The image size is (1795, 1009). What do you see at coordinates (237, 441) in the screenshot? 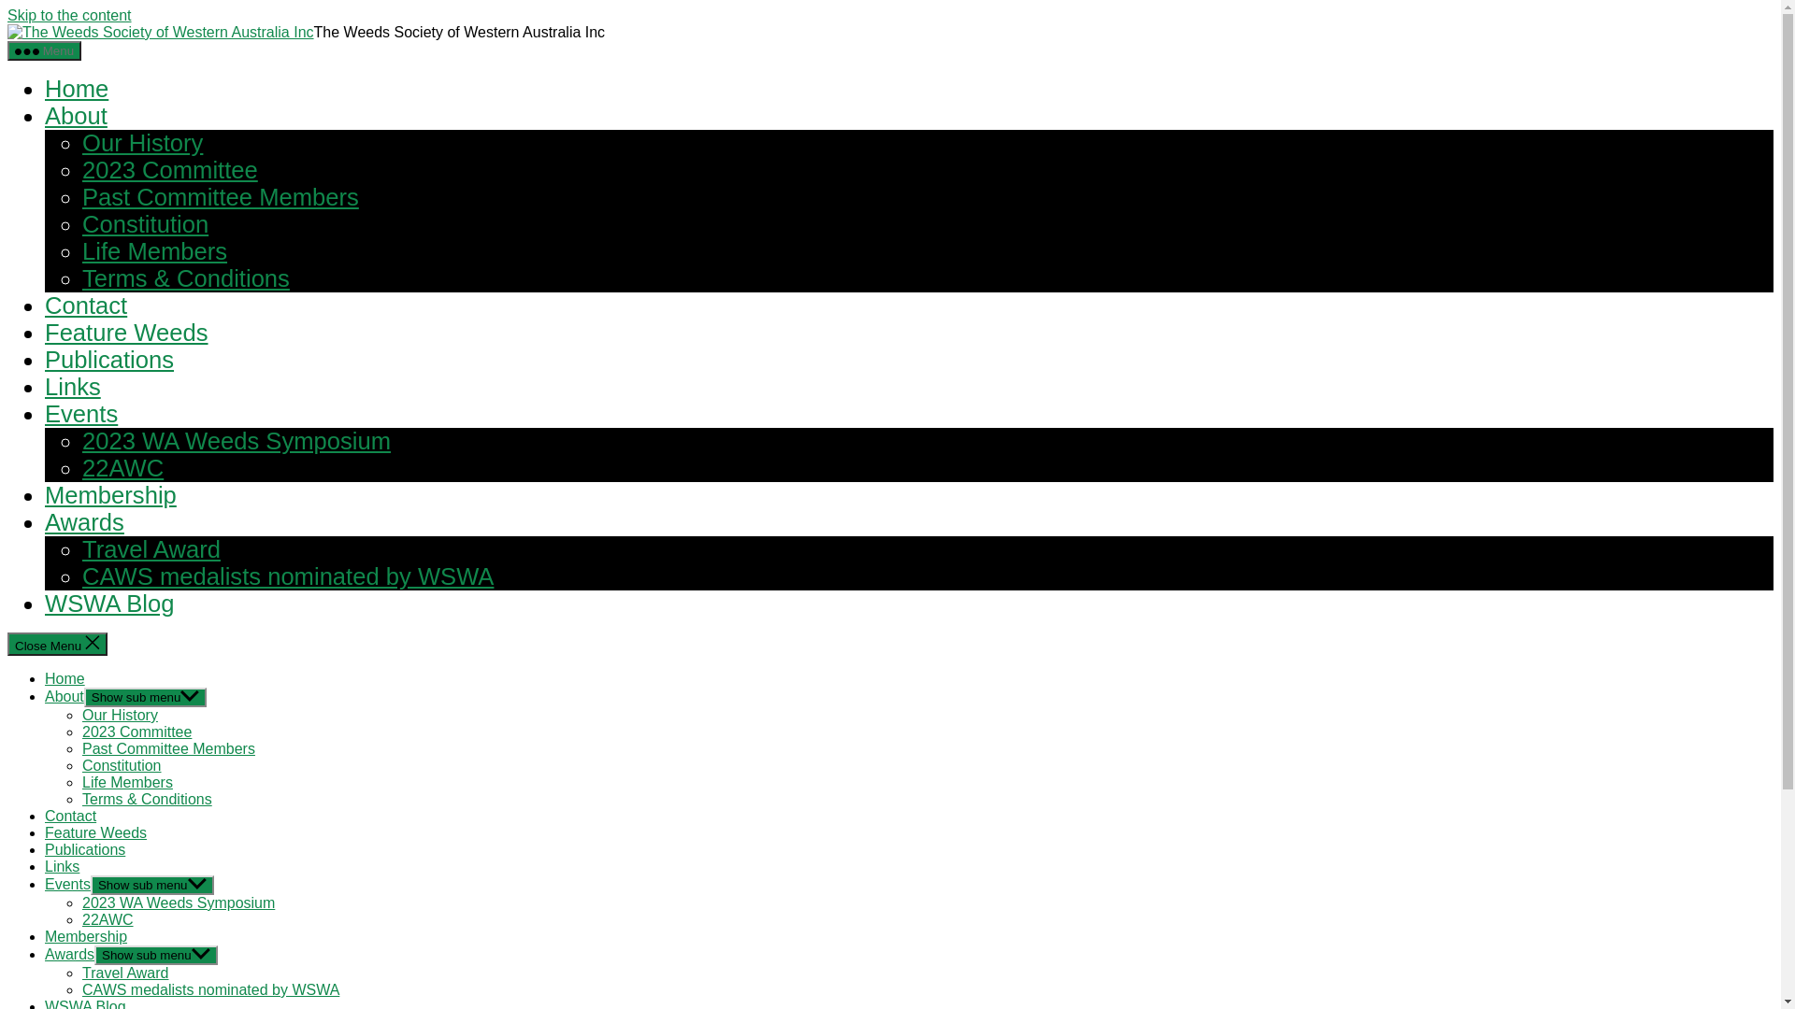
I see `2023 WA Weeds Symposium` at bounding box center [237, 441].